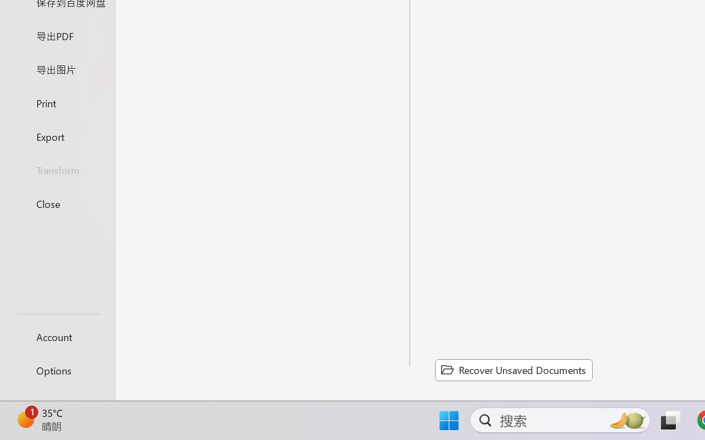 Image resolution: width=705 pixels, height=440 pixels. What do you see at coordinates (57, 136) in the screenshot?
I see `Export` at bounding box center [57, 136].